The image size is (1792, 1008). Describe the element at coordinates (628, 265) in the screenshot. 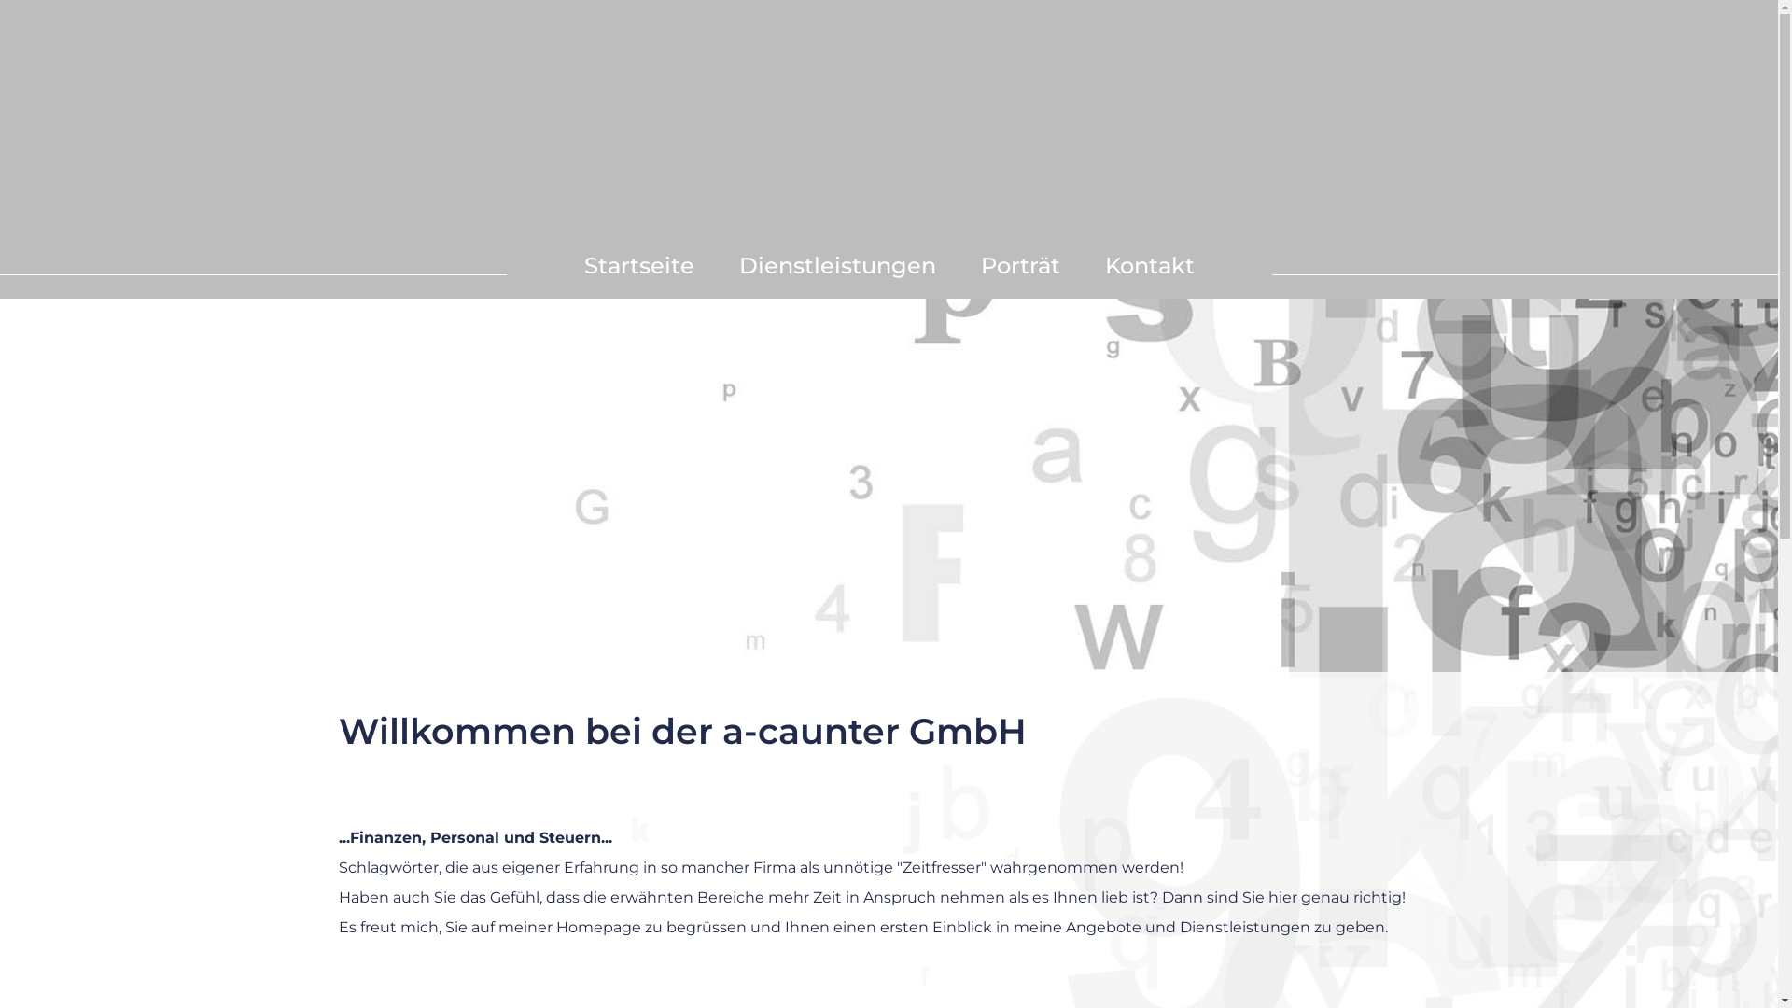

I see `Startseite` at that location.